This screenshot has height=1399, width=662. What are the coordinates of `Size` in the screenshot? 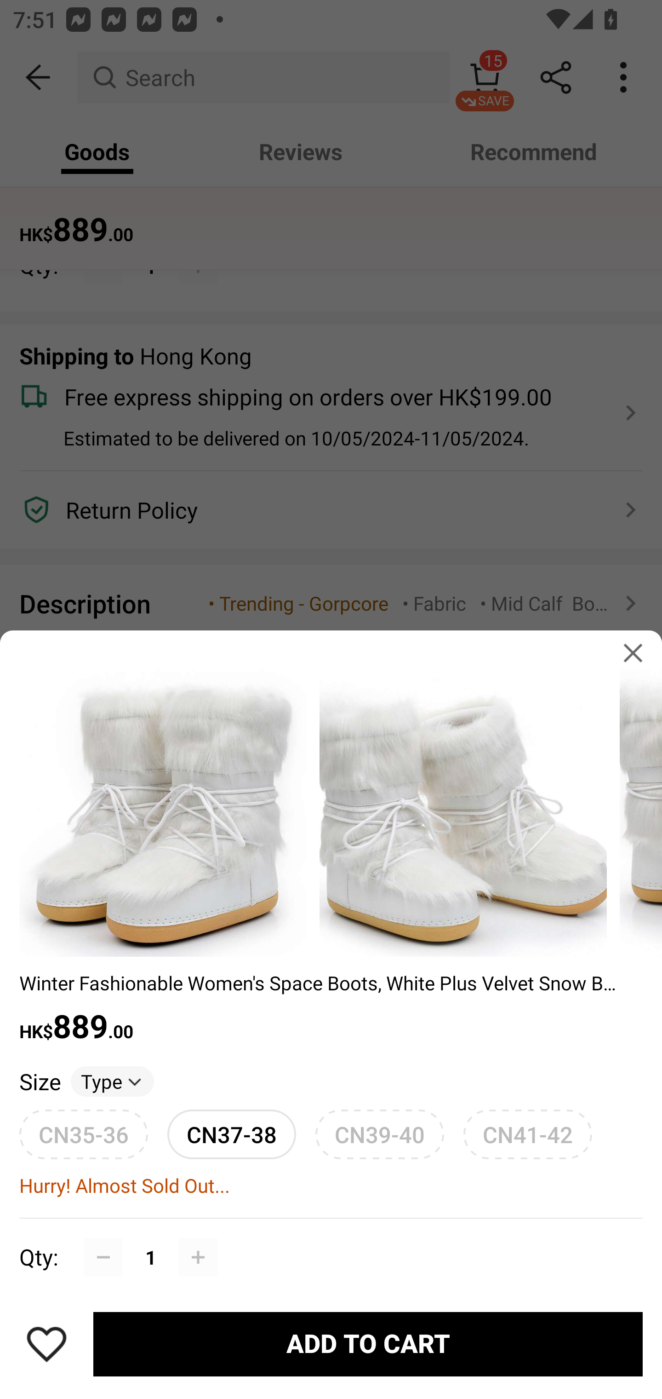 It's located at (40, 1081).